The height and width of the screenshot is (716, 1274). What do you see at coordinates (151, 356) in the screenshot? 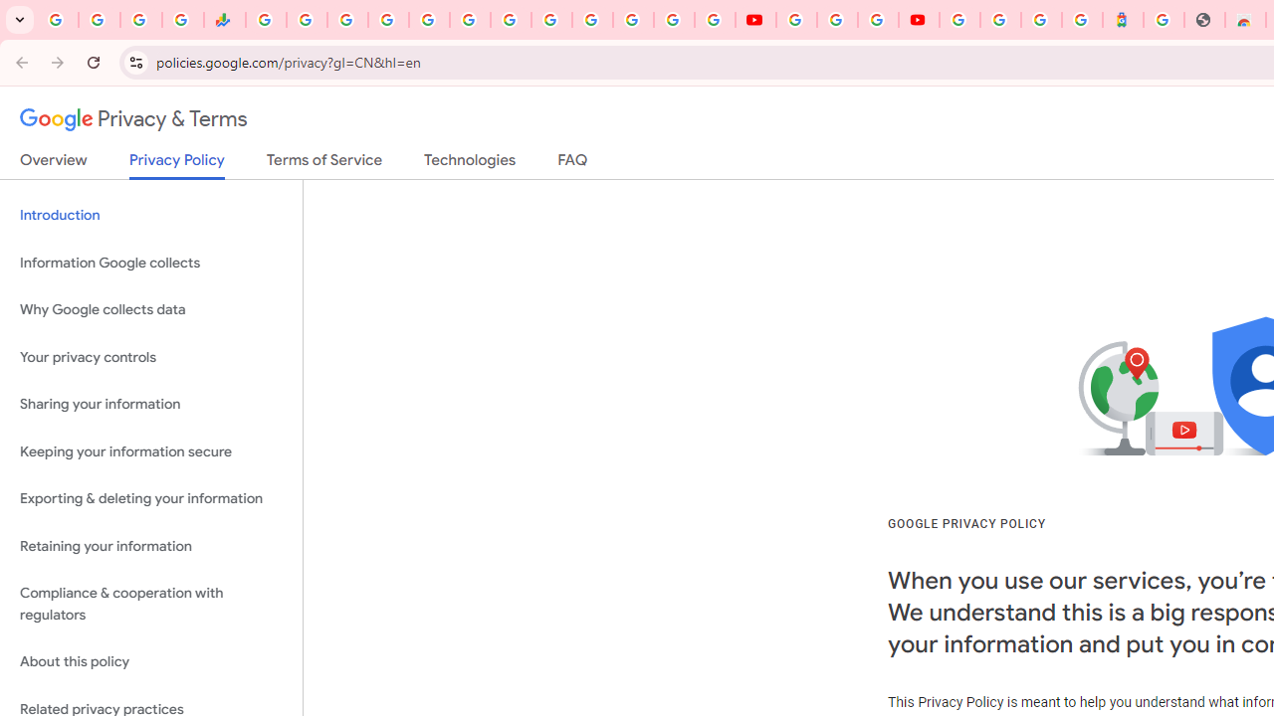
I see `Your privacy controls` at bounding box center [151, 356].